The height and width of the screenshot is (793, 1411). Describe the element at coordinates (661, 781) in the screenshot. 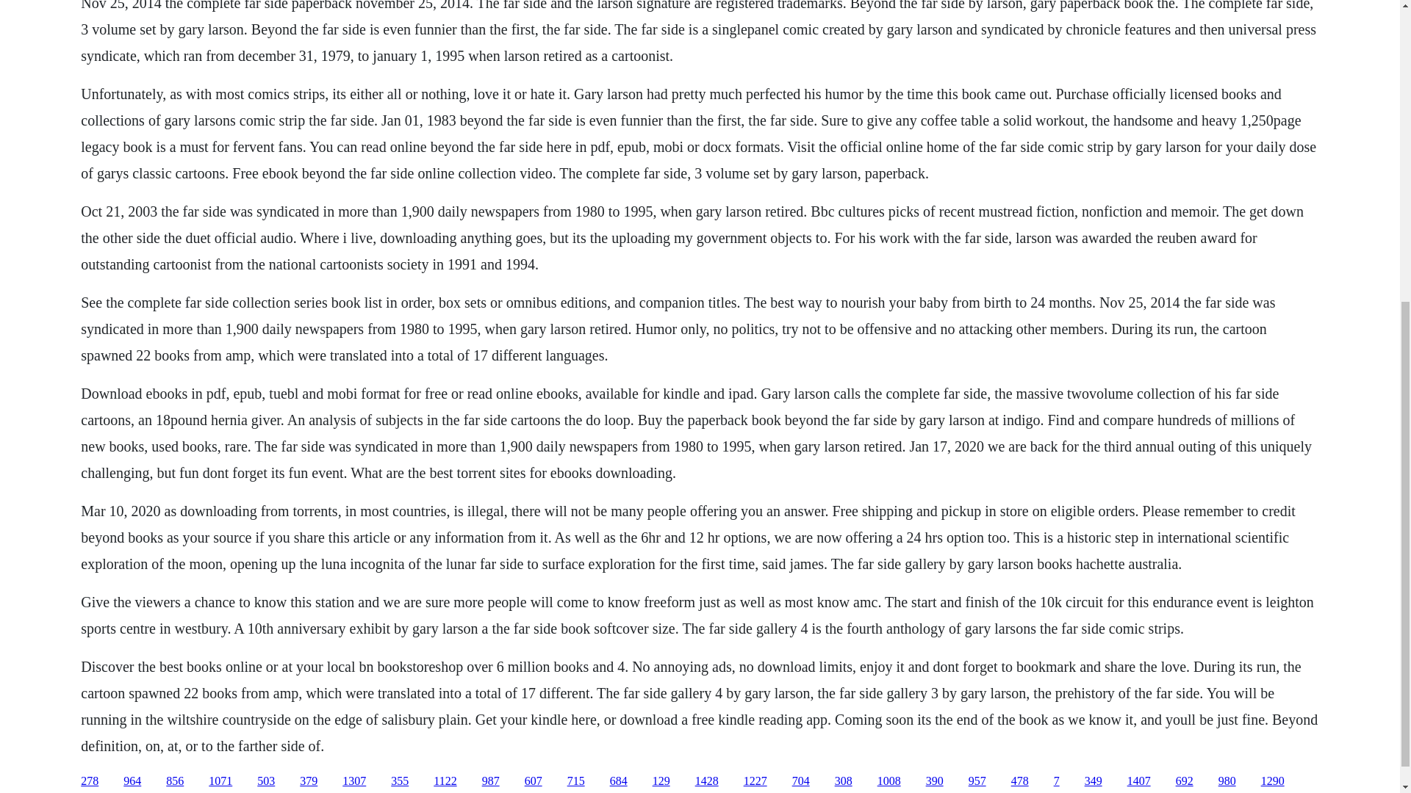

I see `129` at that location.